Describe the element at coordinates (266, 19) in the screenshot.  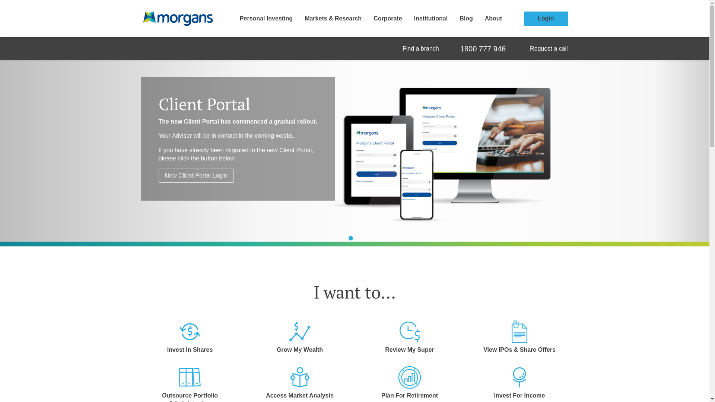
I see `Personal Investing` at that location.